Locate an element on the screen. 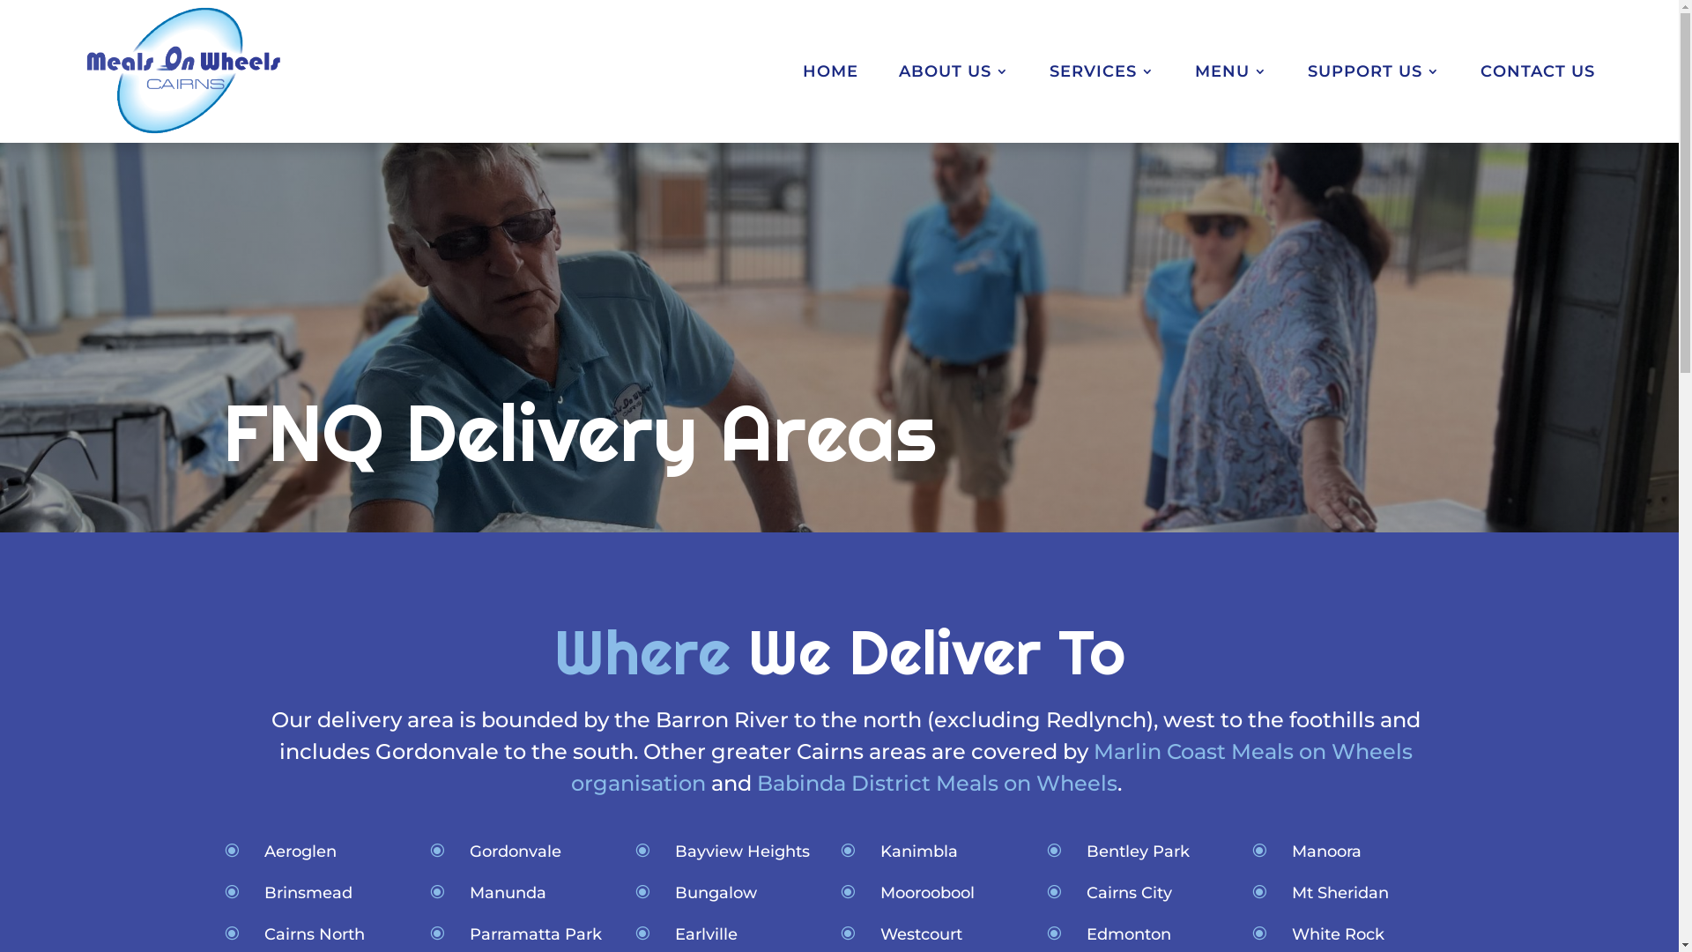  Babinda District Meals on Wheels is located at coordinates (936, 783).